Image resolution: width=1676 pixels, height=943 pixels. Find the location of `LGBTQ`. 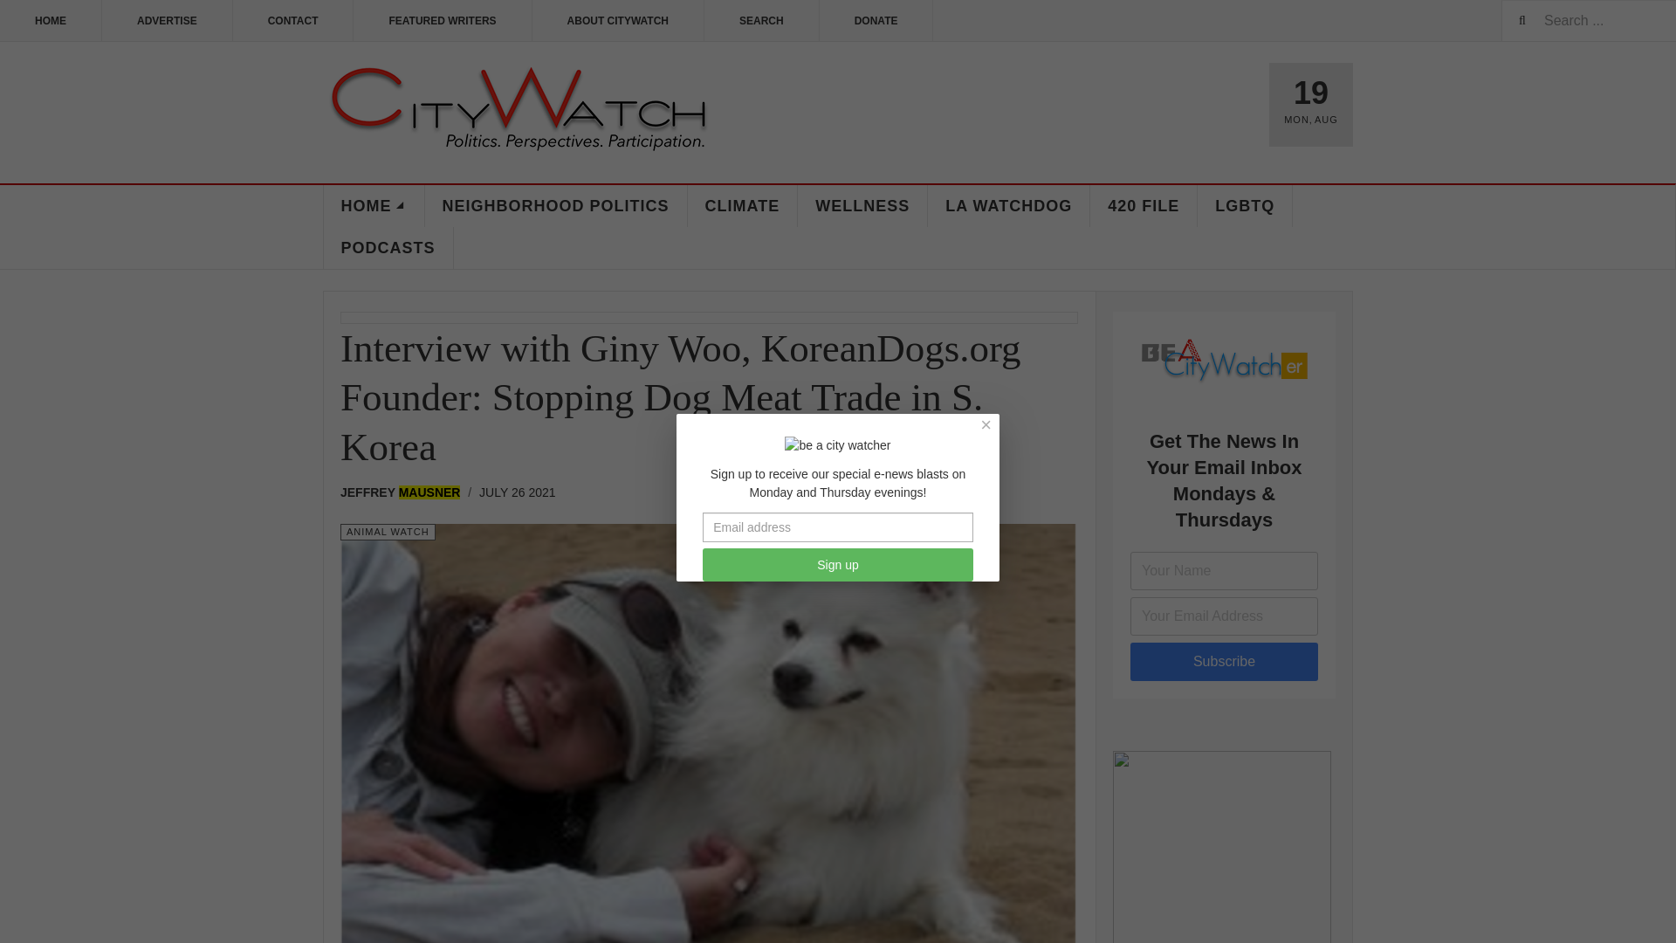

LGBTQ is located at coordinates (1245, 206).